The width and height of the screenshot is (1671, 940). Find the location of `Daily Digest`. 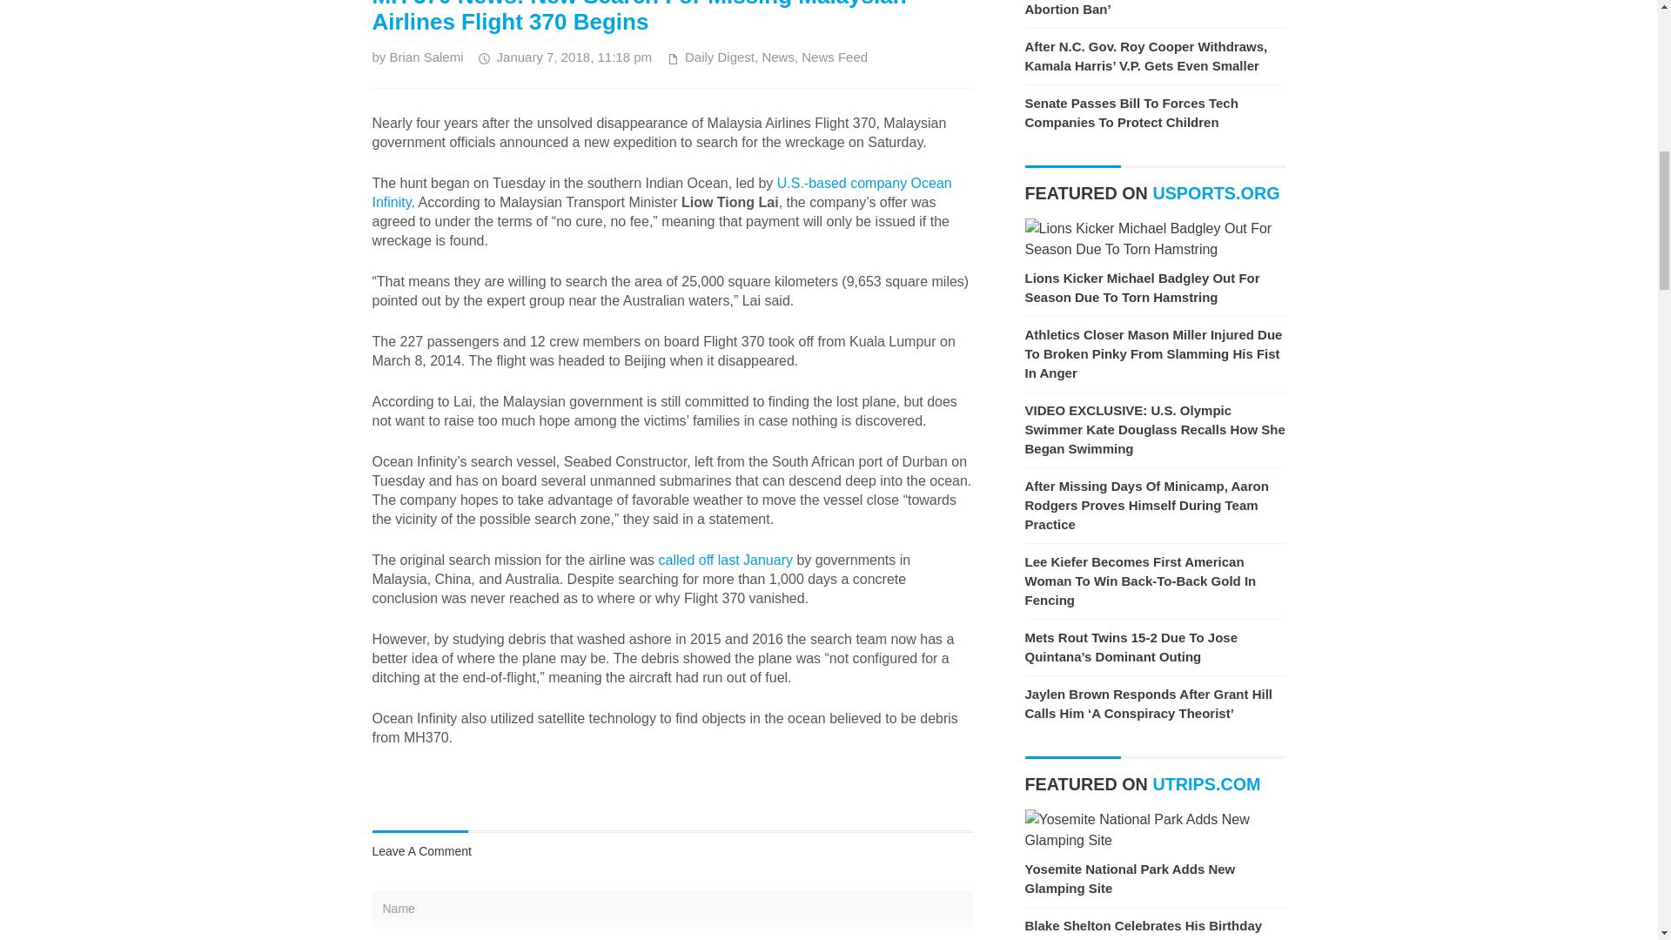

Daily Digest is located at coordinates (720, 57).